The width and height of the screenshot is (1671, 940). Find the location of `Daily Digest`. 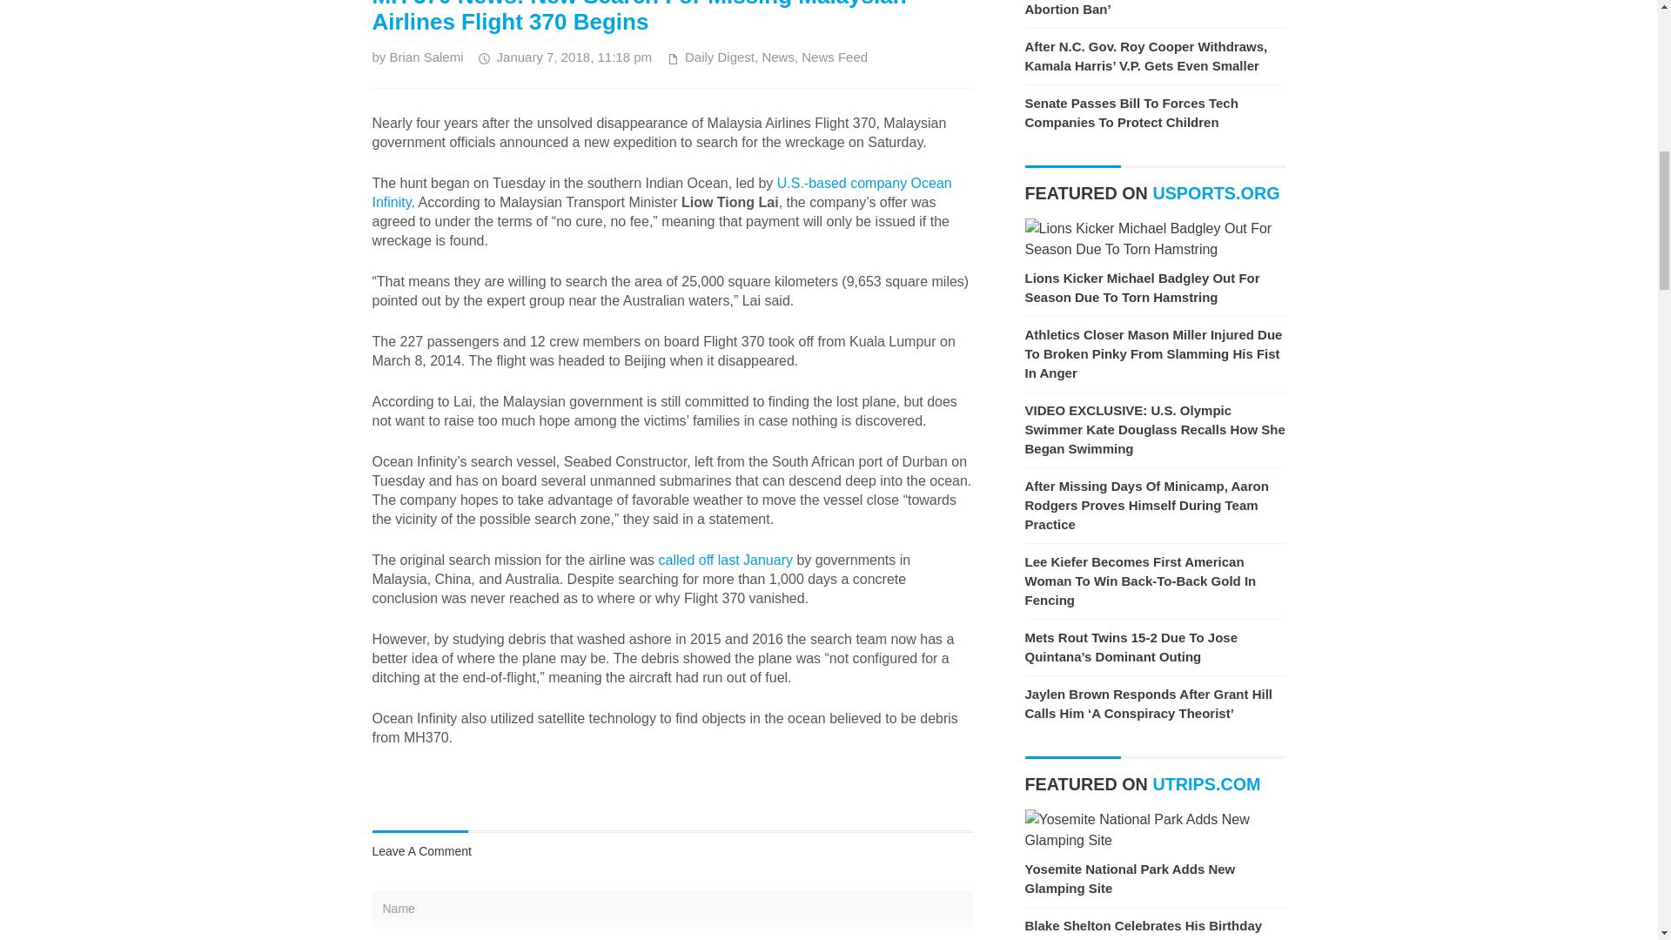

Daily Digest is located at coordinates (720, 57).